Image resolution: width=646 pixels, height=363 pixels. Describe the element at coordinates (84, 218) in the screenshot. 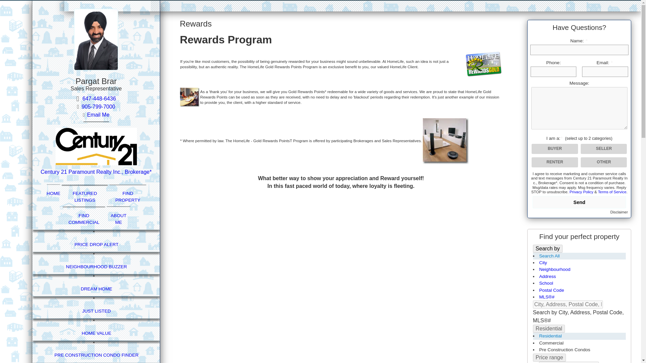

I see `FIND COMMERCIAL` at that location.